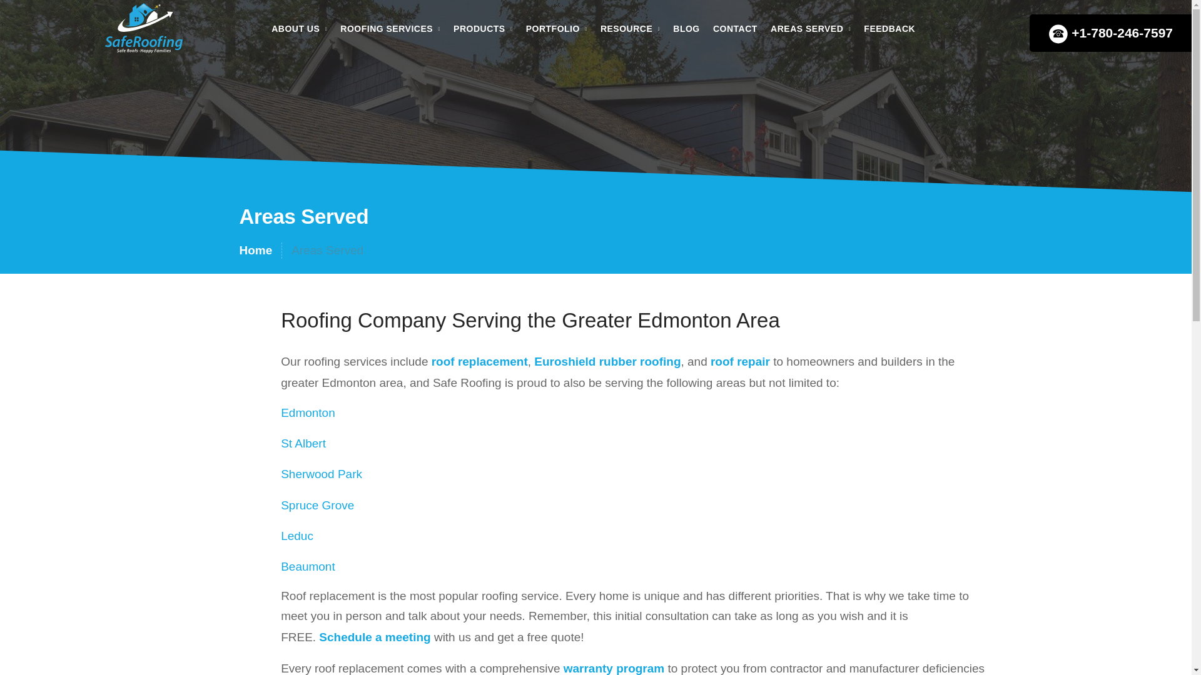 This screenshot has width=1201, height=675. I want to click on Edmonton Roofing Company, so click(144, 31).